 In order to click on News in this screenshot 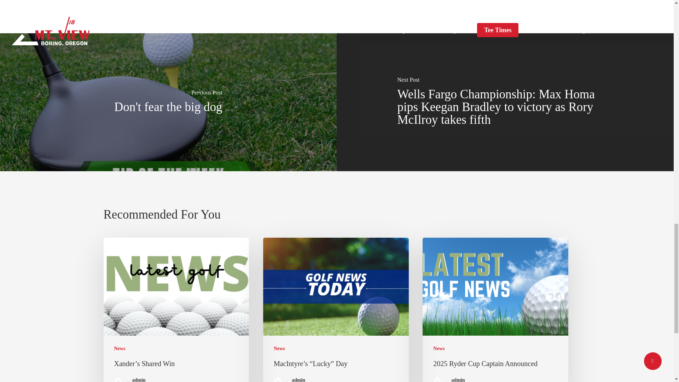, I will do `click(279, 348)`.